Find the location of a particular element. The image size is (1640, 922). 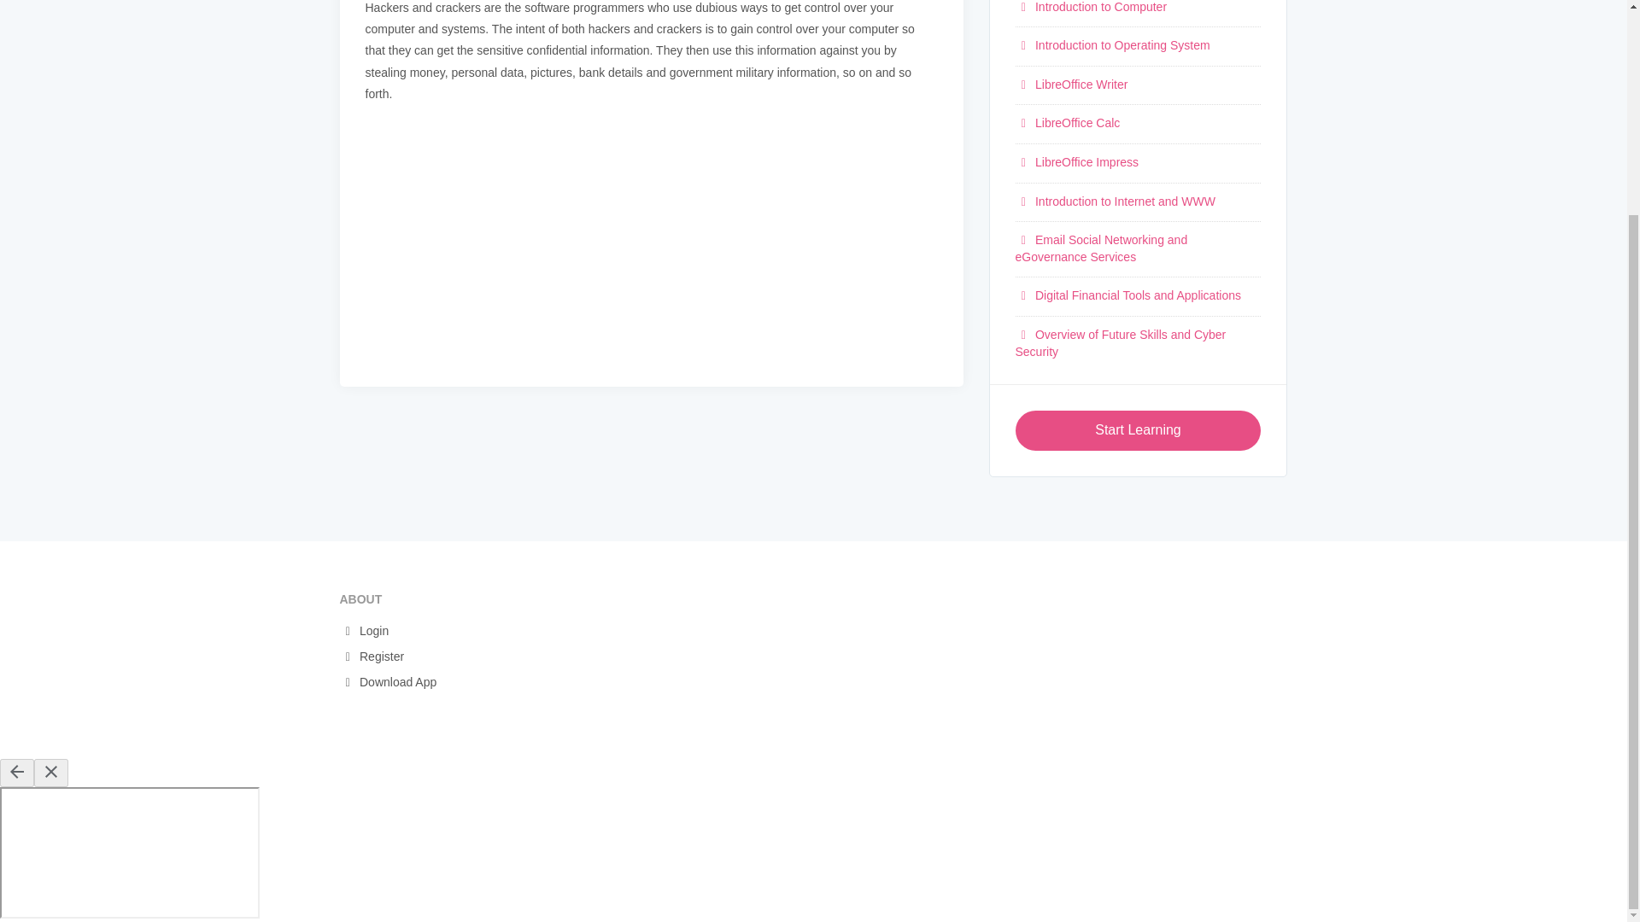

Register is located at coordinates (381, 657).